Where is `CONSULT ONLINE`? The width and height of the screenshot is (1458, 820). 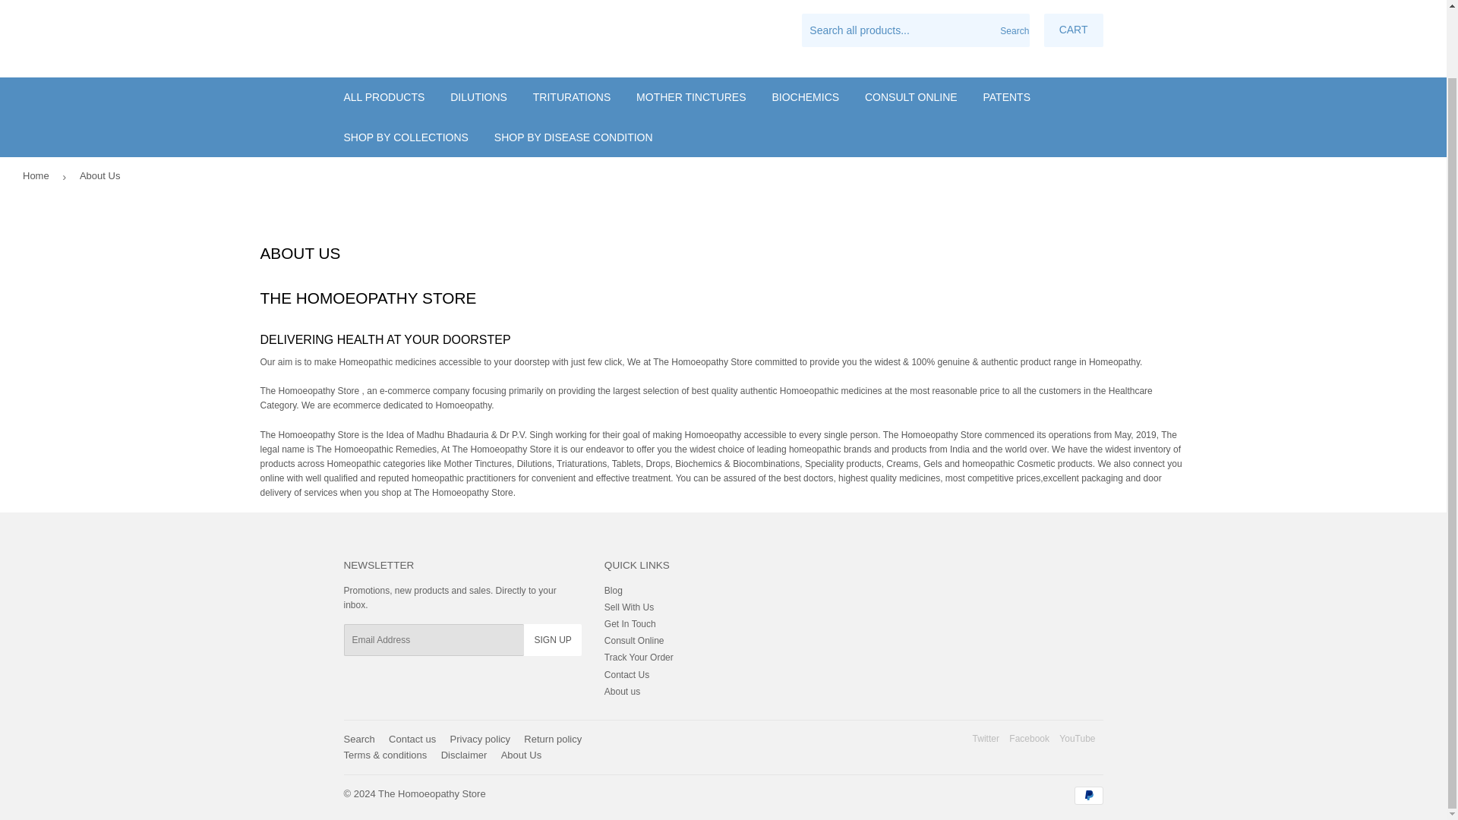
CONSULT ONLINE is located at coordinates (911, 97).